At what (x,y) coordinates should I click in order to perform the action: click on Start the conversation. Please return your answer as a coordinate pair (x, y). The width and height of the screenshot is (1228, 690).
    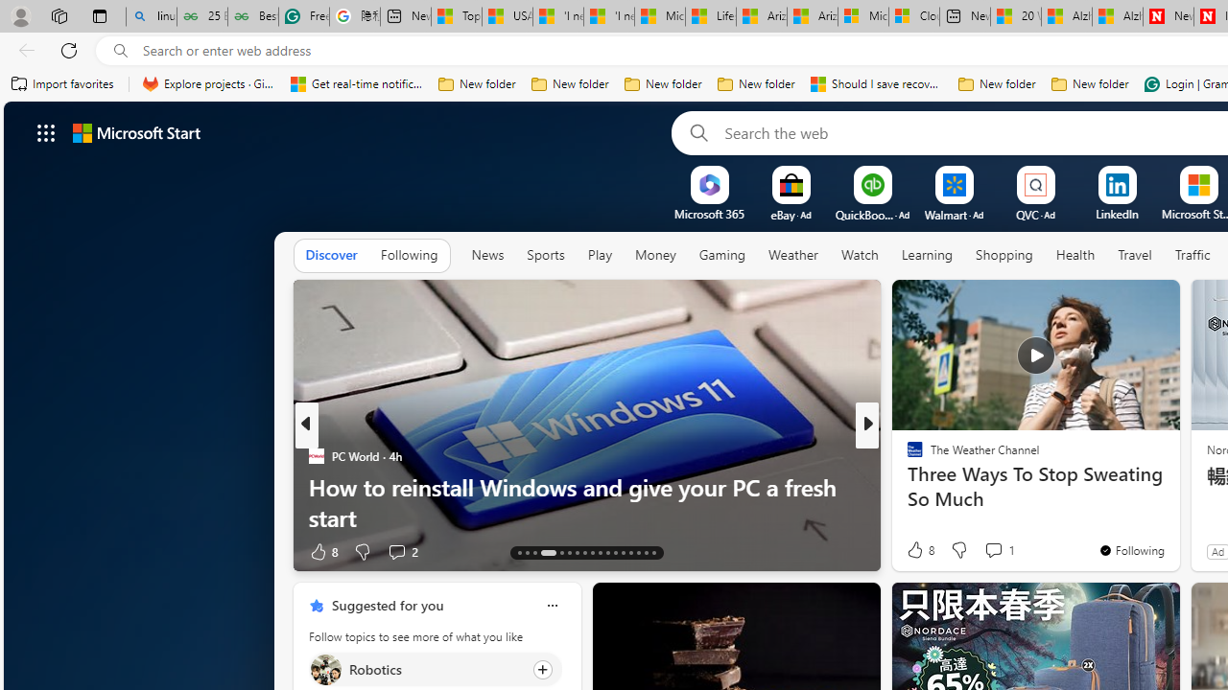
    Looking at the image, I should click on (994, 552).